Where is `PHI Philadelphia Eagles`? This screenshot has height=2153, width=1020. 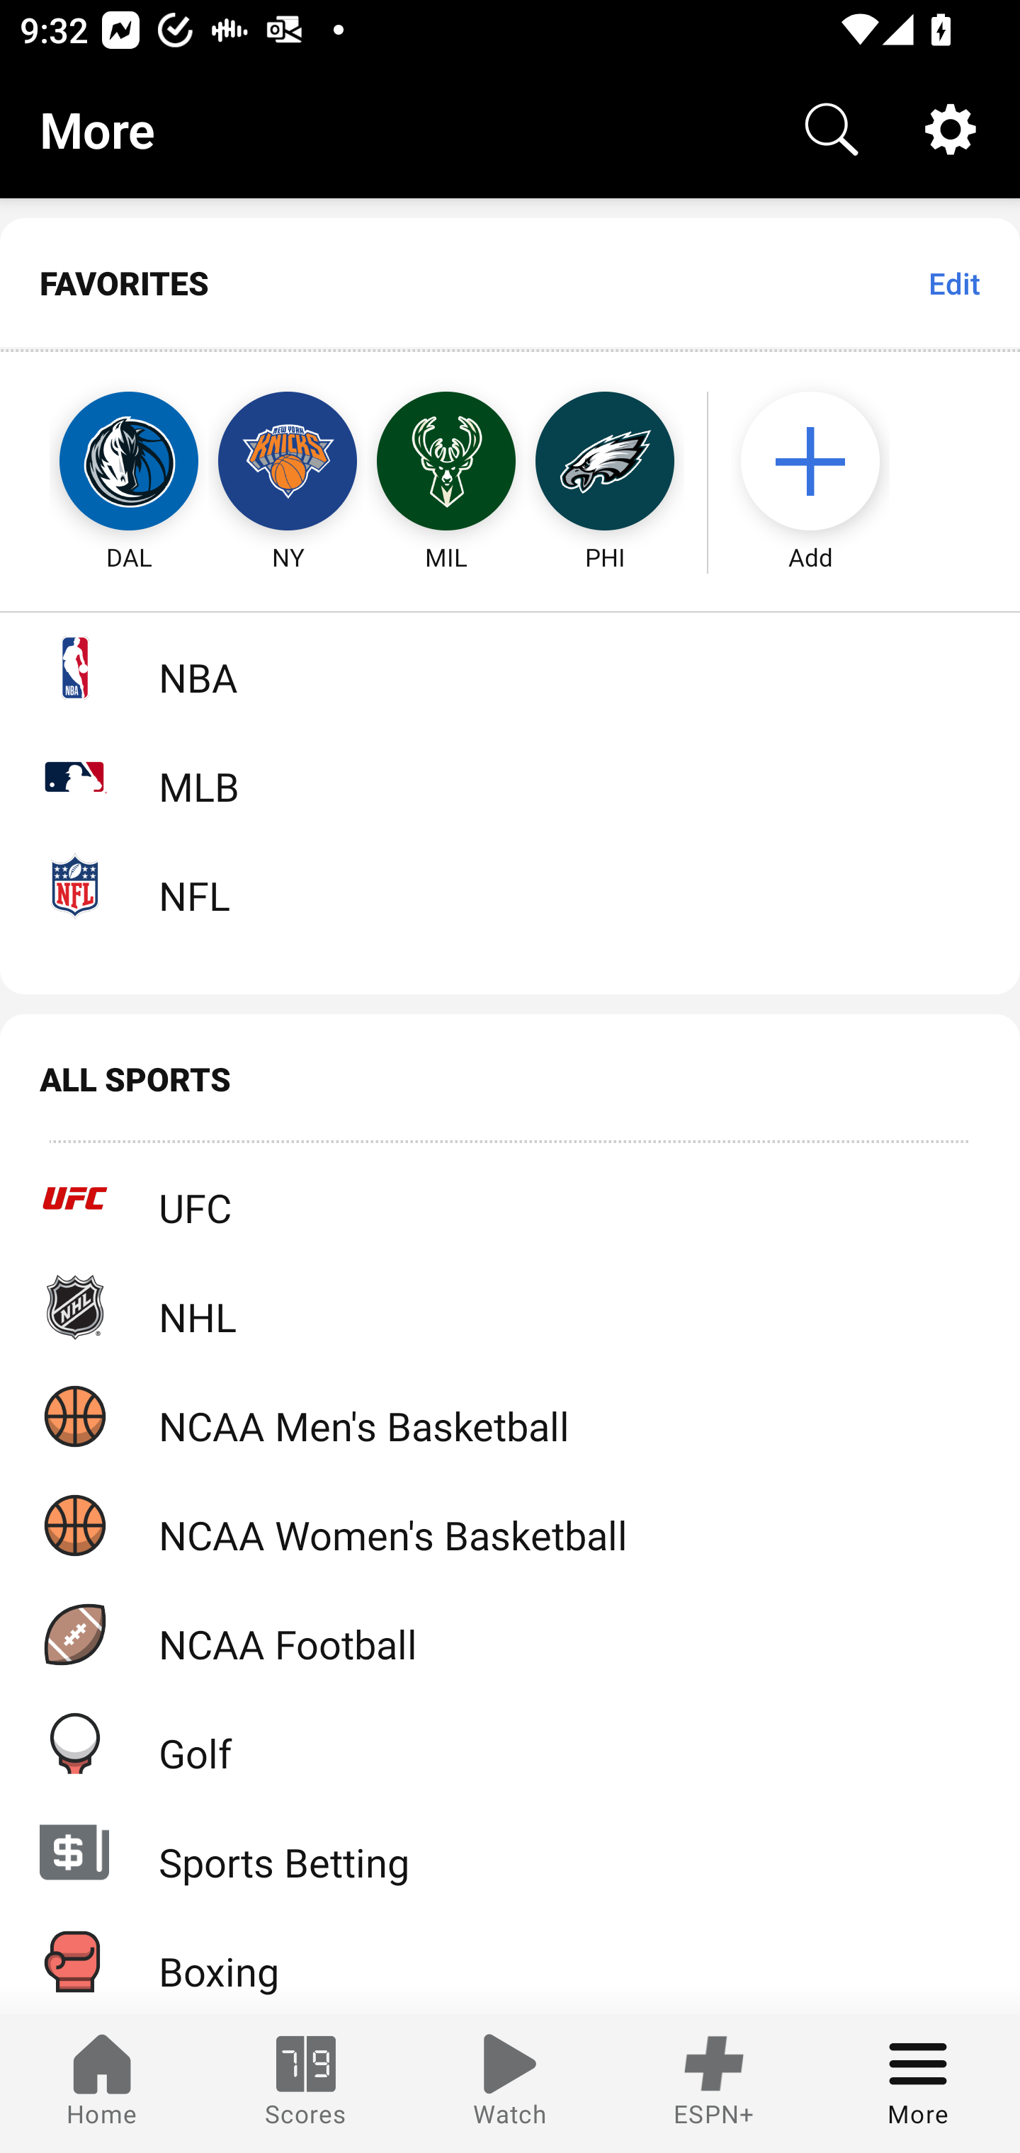
PHI Philadelphia Eagles is located at coordinates (605, 462).